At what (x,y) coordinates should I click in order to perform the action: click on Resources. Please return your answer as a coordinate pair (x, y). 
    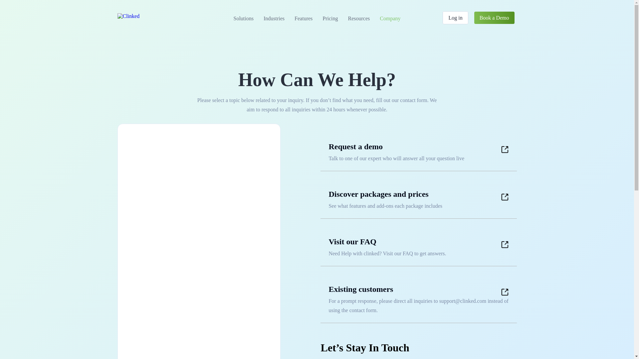
    Looking at the image, I should click on (358, 18).